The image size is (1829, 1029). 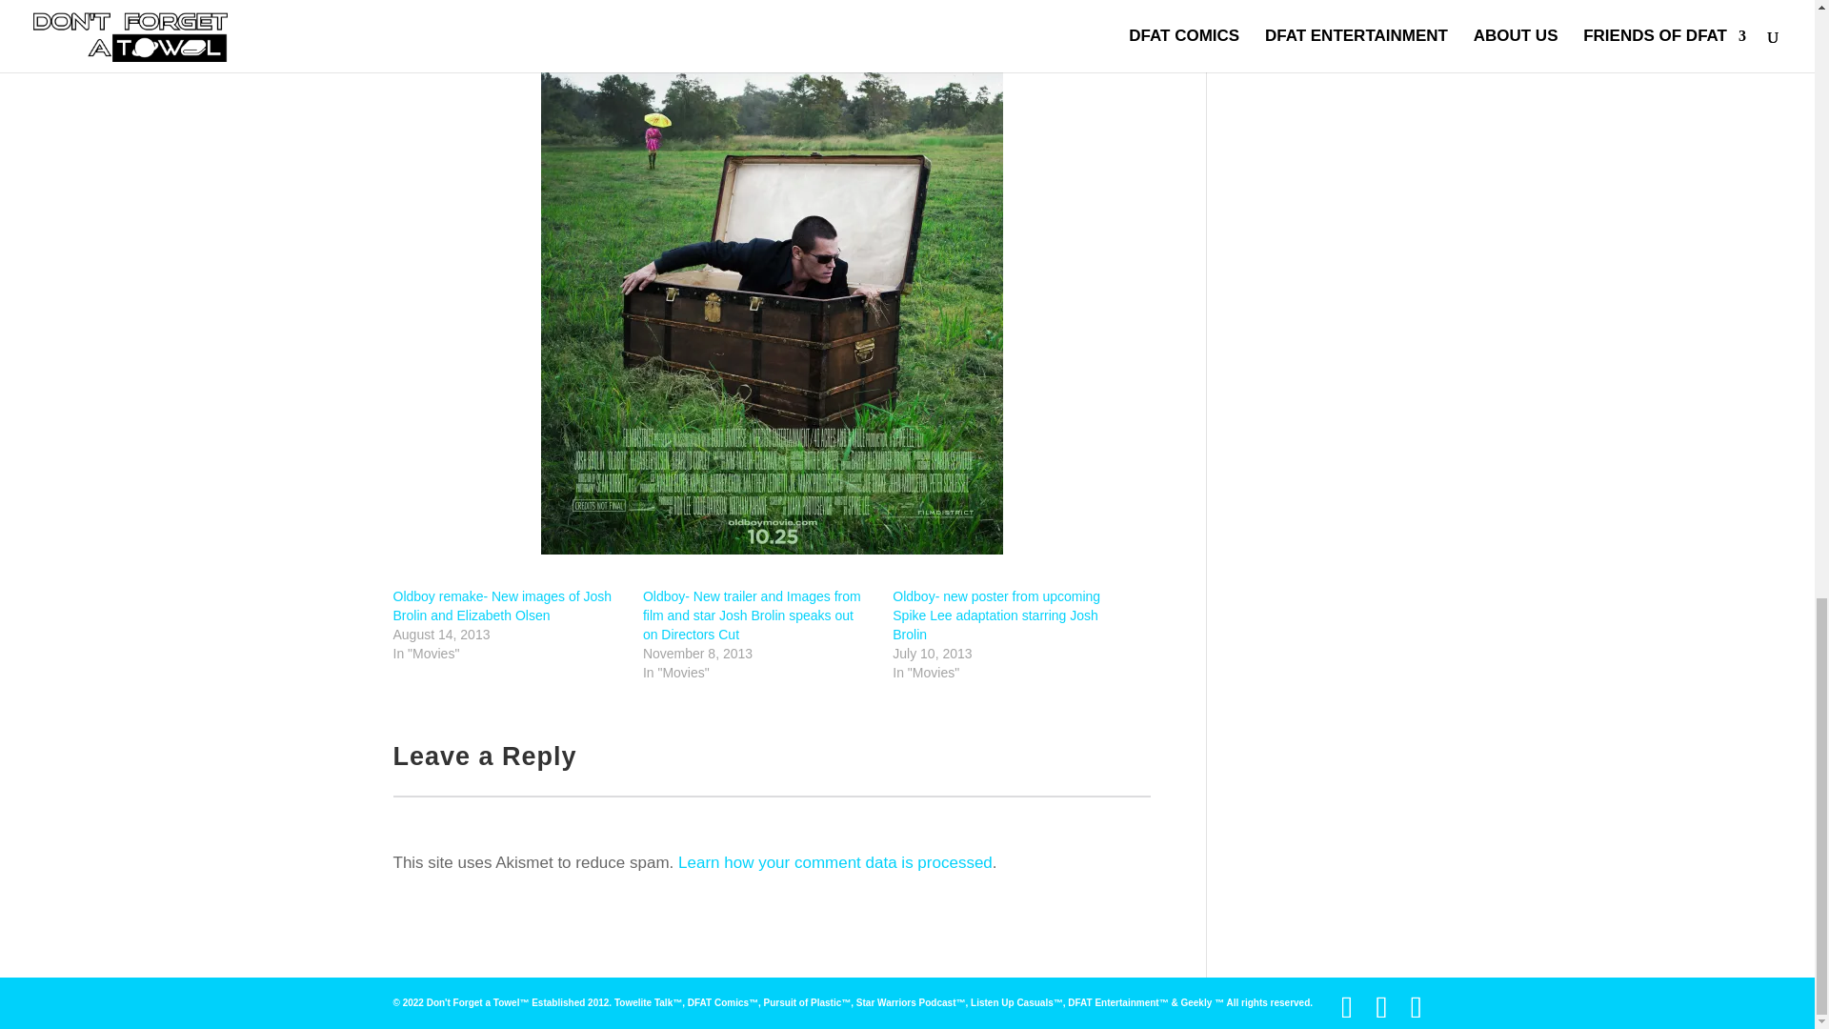 I want to click on Learn how your comment data is processed, so click(x=835, y=862).